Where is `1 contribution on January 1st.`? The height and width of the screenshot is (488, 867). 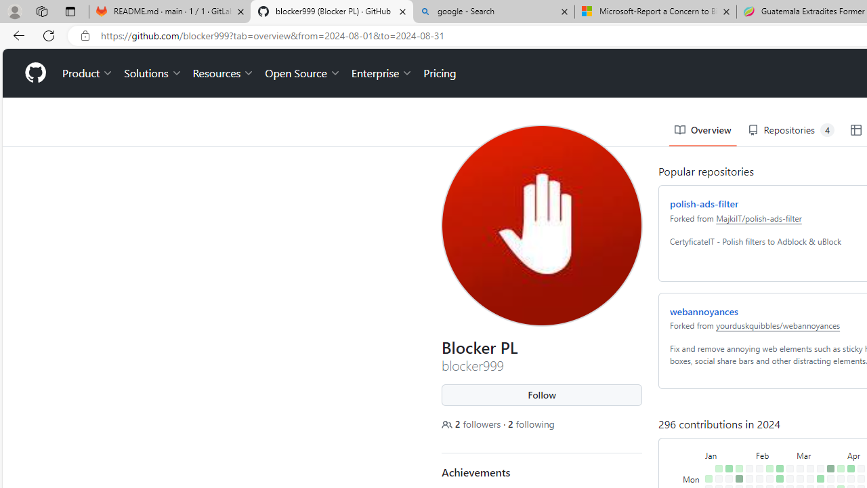 1 contribution on January 1st. is located at coordinates (706, 430).